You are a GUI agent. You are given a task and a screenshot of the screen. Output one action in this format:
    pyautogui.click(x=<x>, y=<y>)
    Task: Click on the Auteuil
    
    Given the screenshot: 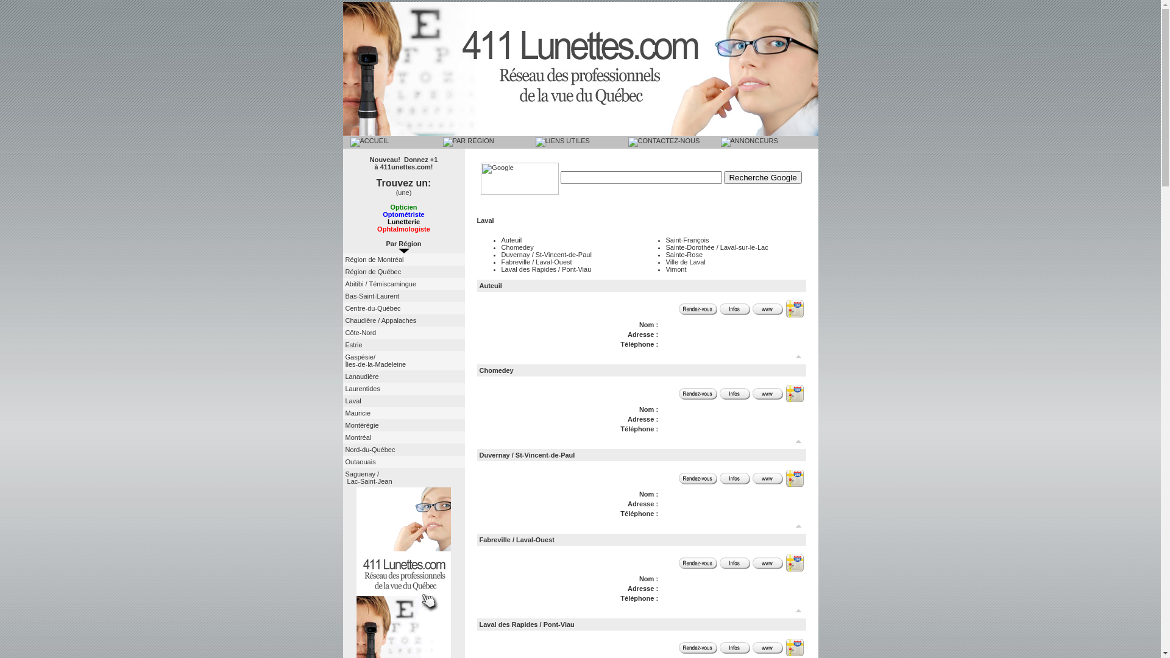 What is the action you would take?
    pyautogui.click(x=511, y=240)
    